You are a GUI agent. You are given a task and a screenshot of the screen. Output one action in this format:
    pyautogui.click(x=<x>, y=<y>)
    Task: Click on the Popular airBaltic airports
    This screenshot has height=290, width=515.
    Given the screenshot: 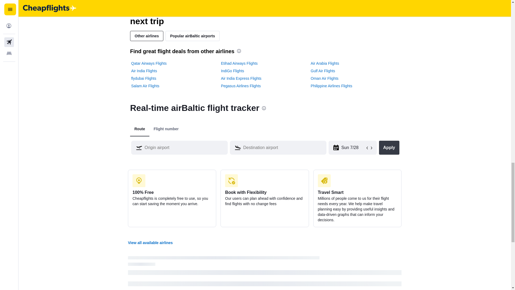 What is the action you would take?
    pyautogui.click(x=192, y=36)
    